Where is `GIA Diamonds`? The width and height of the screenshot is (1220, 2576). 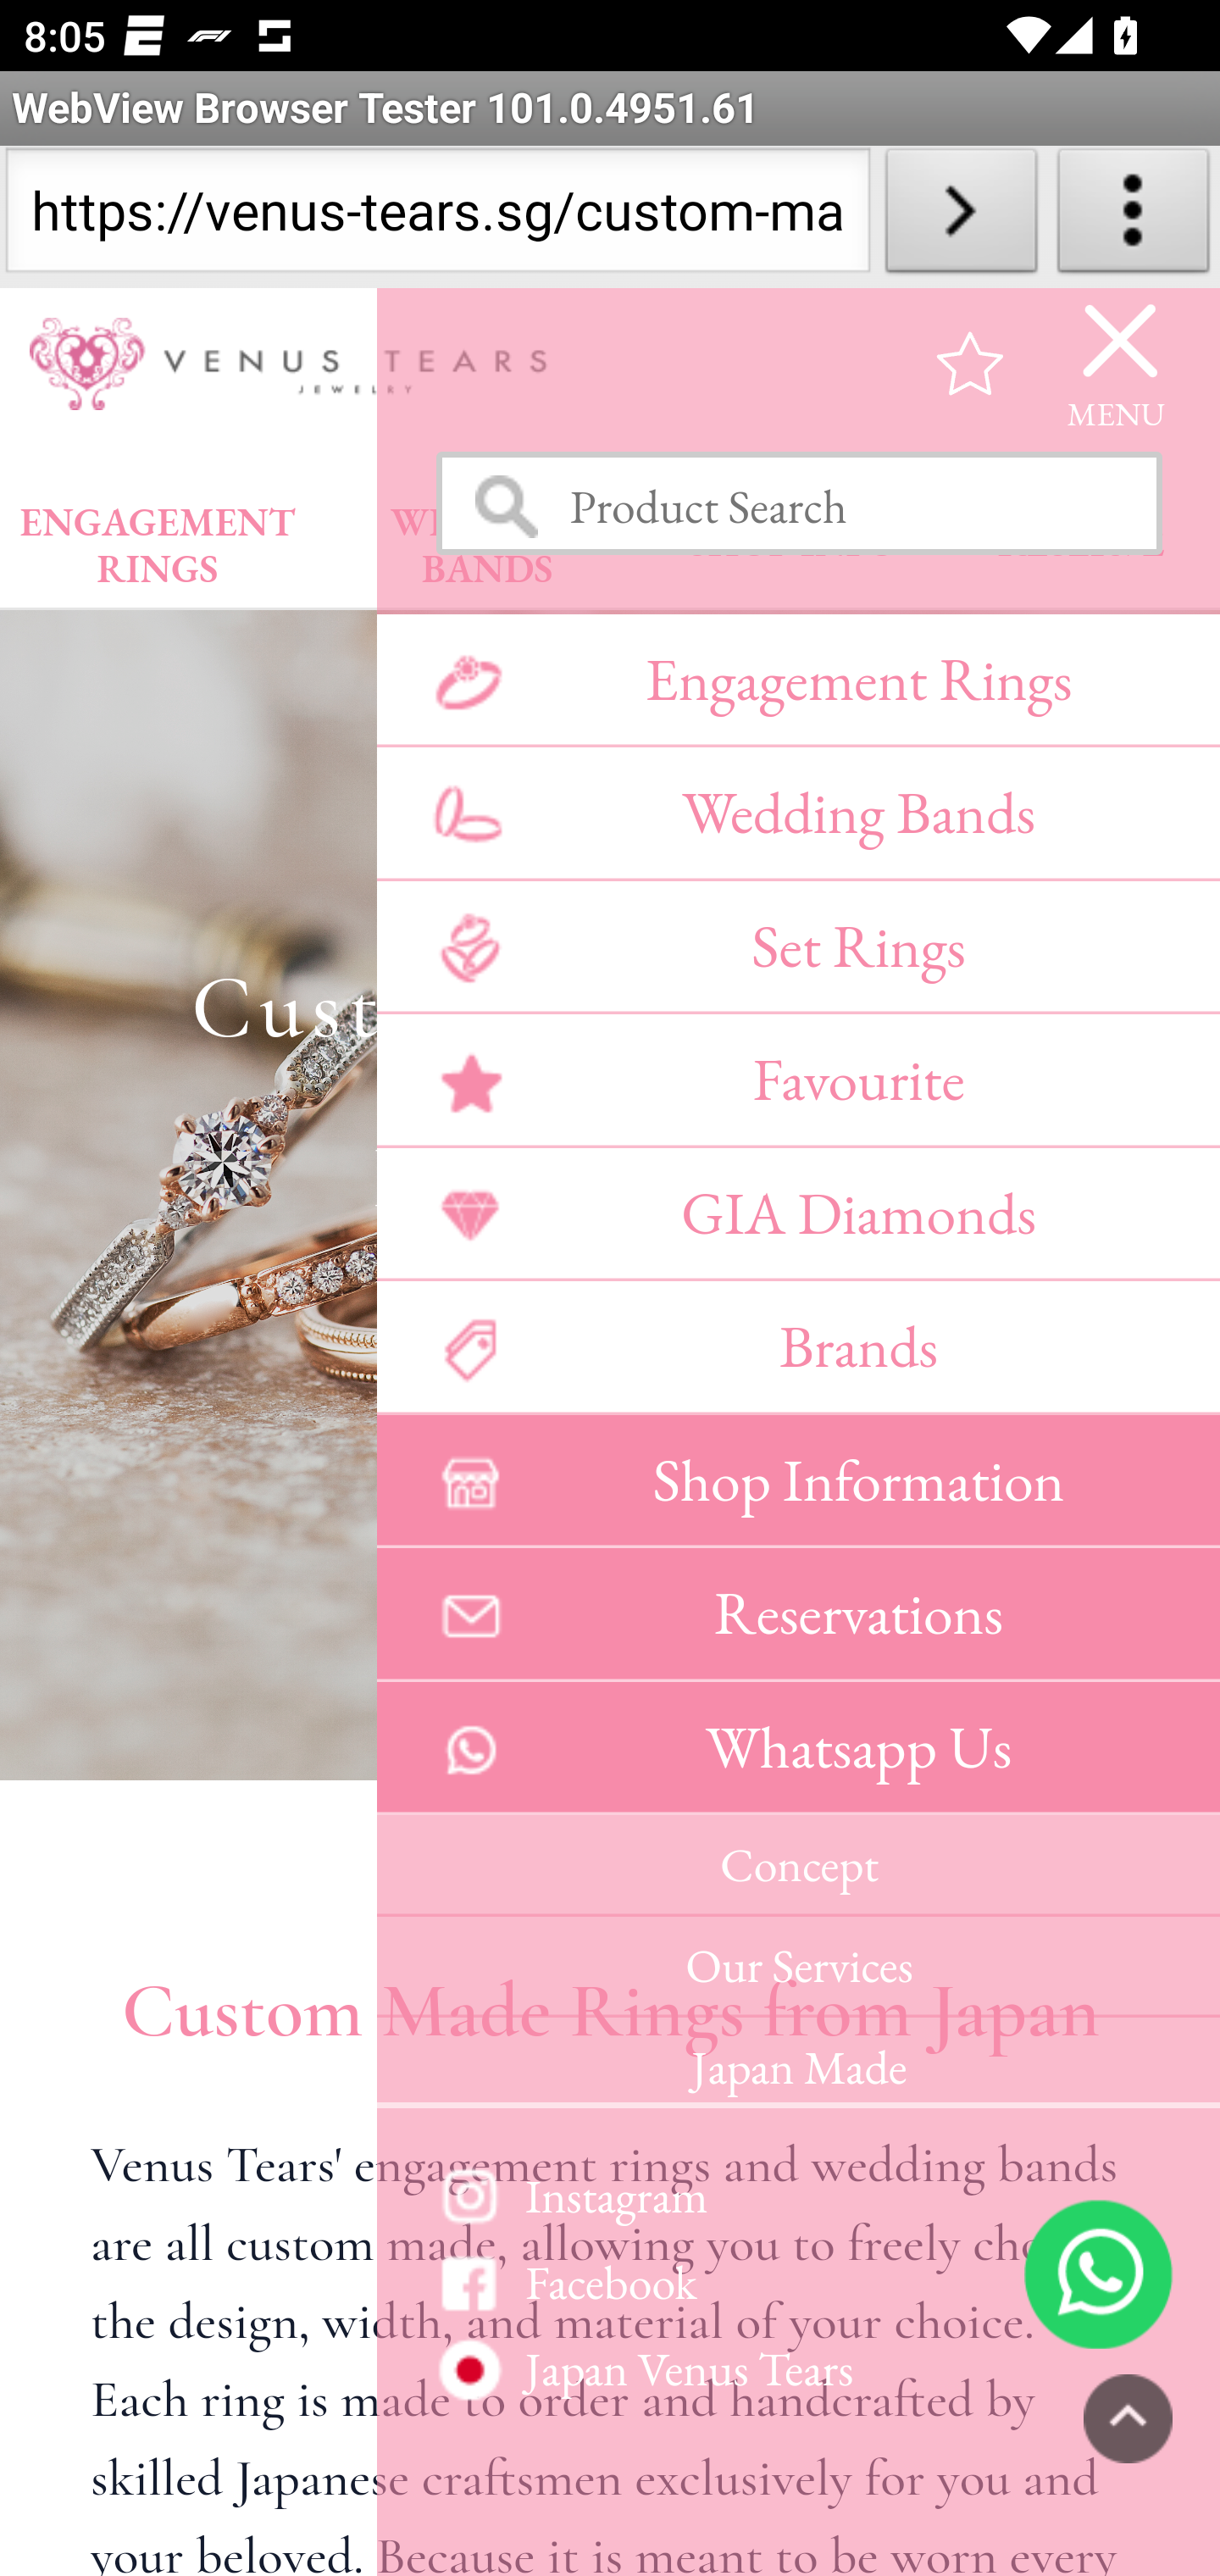 GIA Diamonds is located at coordinates (798, 1212).